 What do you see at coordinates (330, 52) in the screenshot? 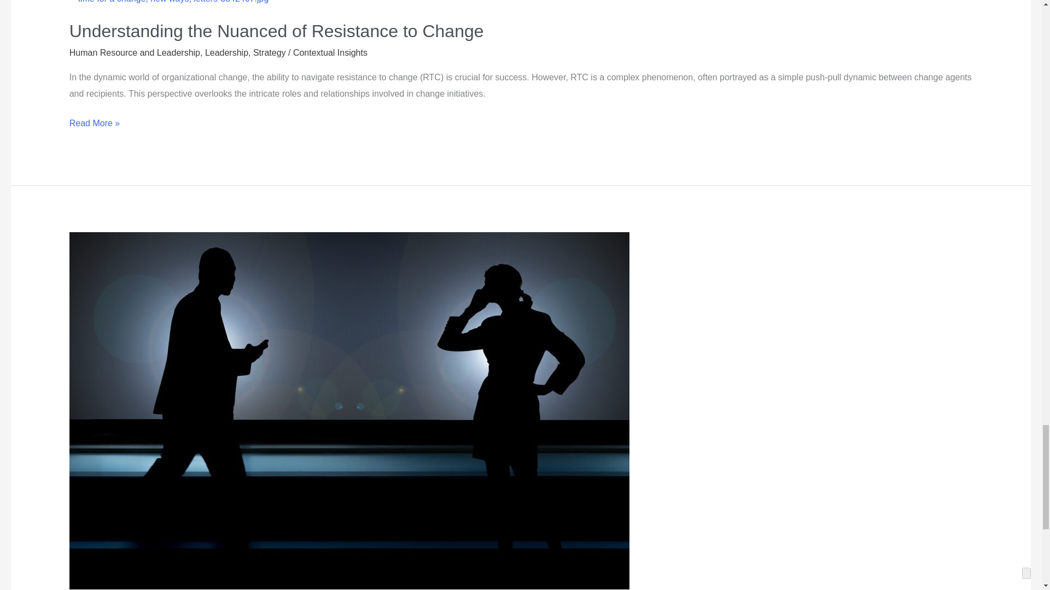
I see `View all posts by Contextual Insights` at bounding box center [330, 52].